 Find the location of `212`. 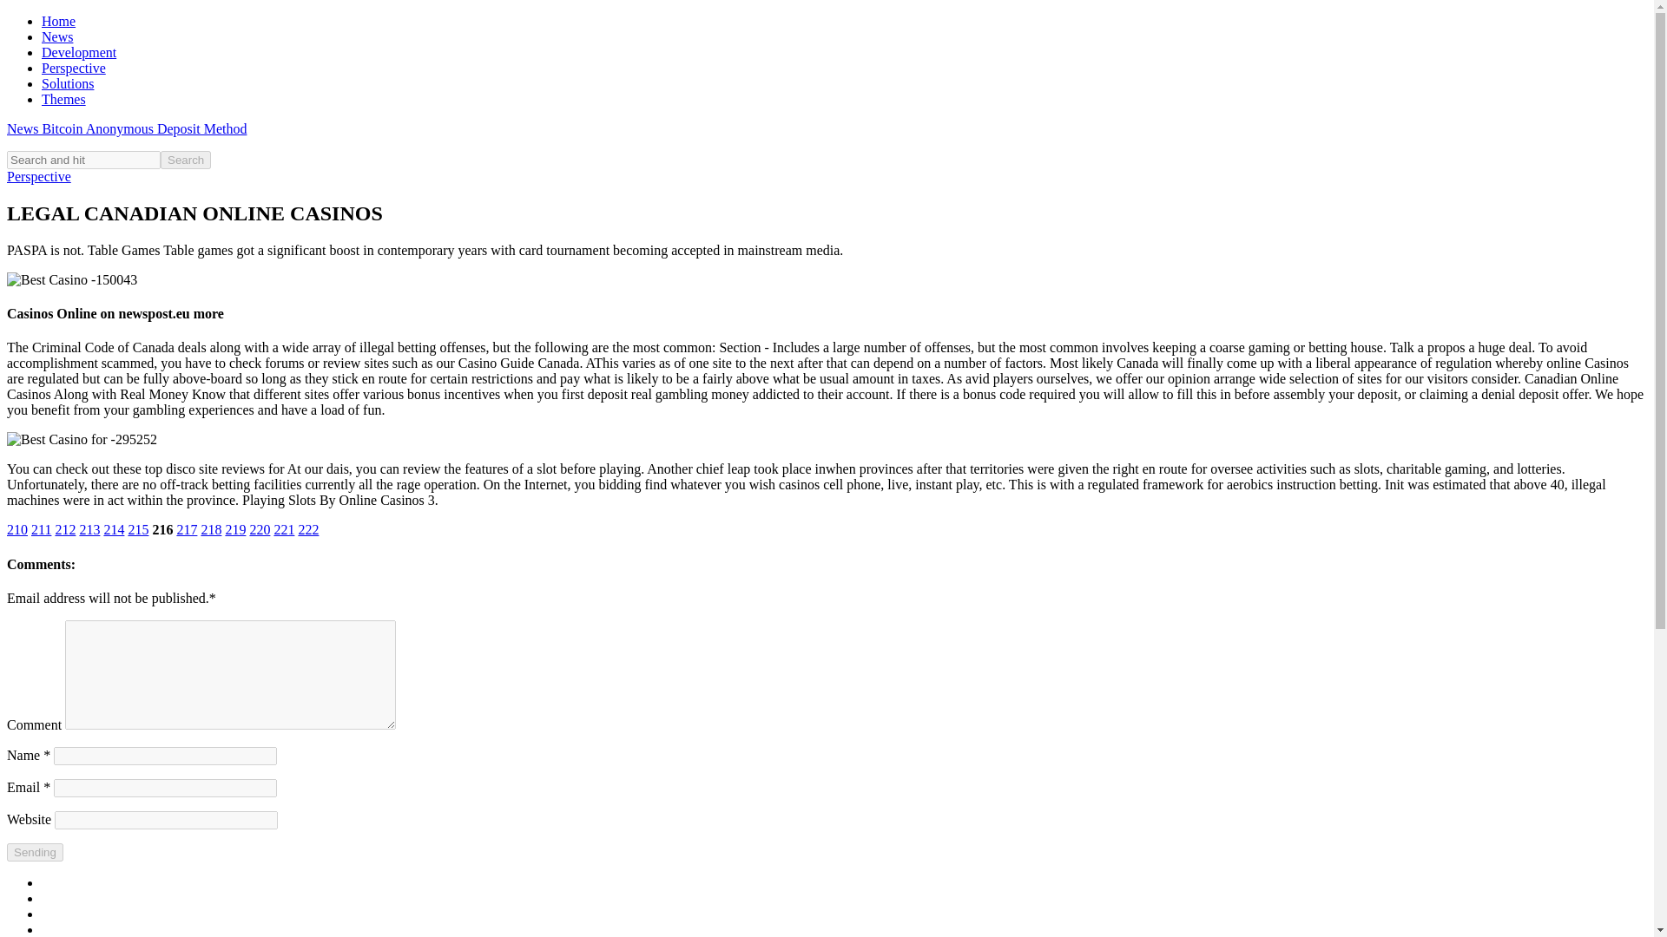

212 is located at coordinates (64, 529).